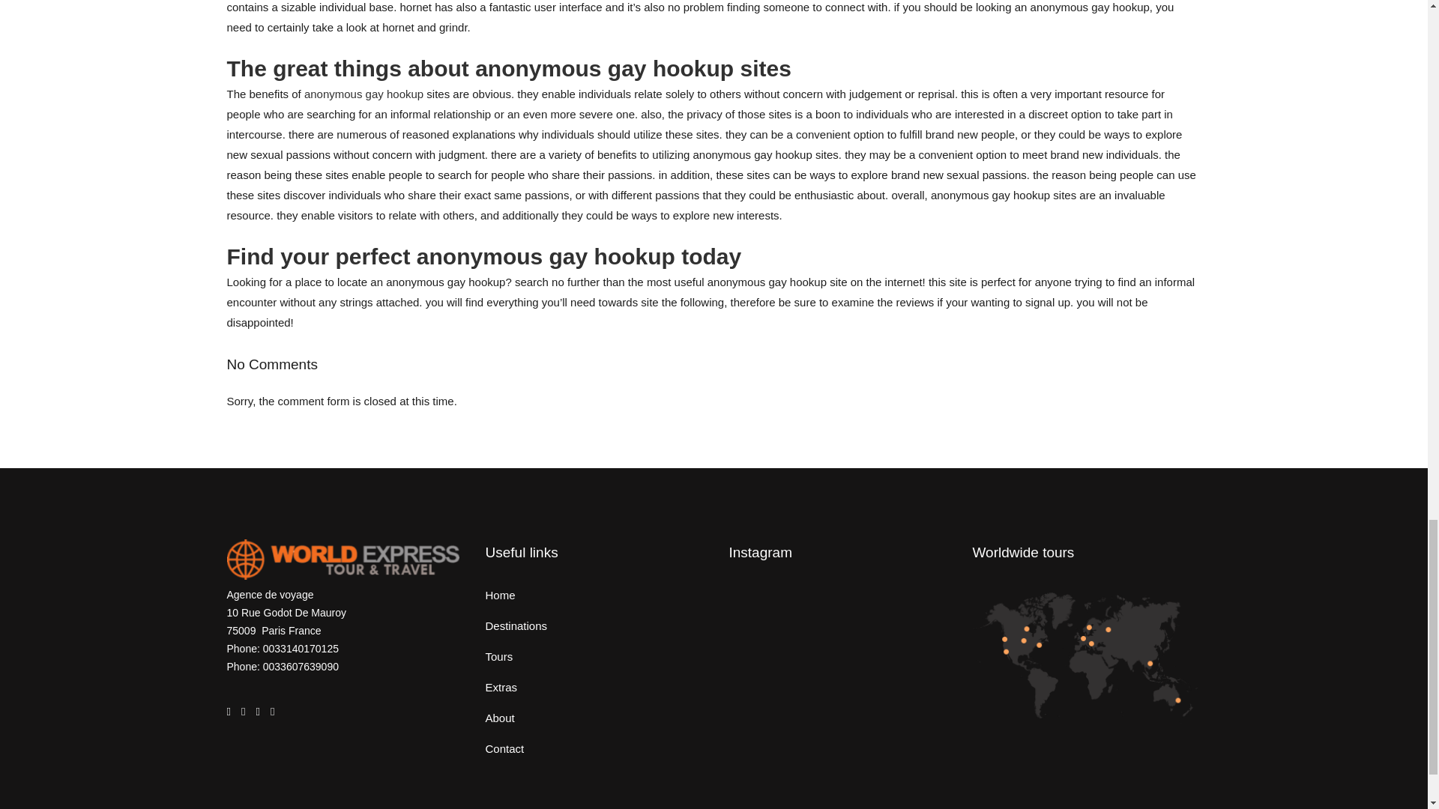  I want to click on Contact, so click(596, 749).